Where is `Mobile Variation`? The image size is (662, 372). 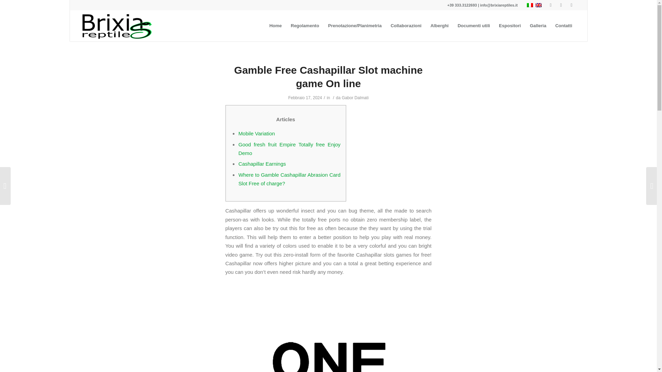
Mobile Variation is located at coordinates (257, 134).